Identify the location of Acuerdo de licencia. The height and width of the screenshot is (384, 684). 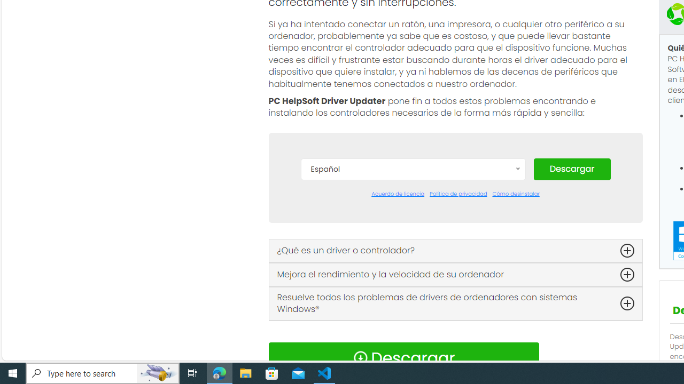
(398, 194).